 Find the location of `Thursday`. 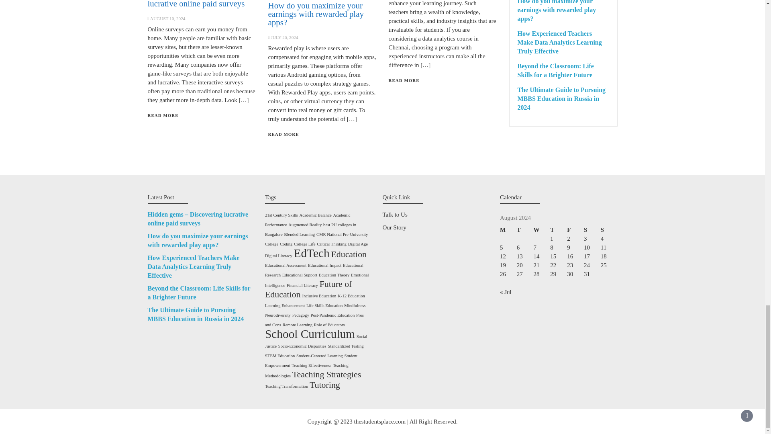

Thursday is located at coordinates (558, 230).